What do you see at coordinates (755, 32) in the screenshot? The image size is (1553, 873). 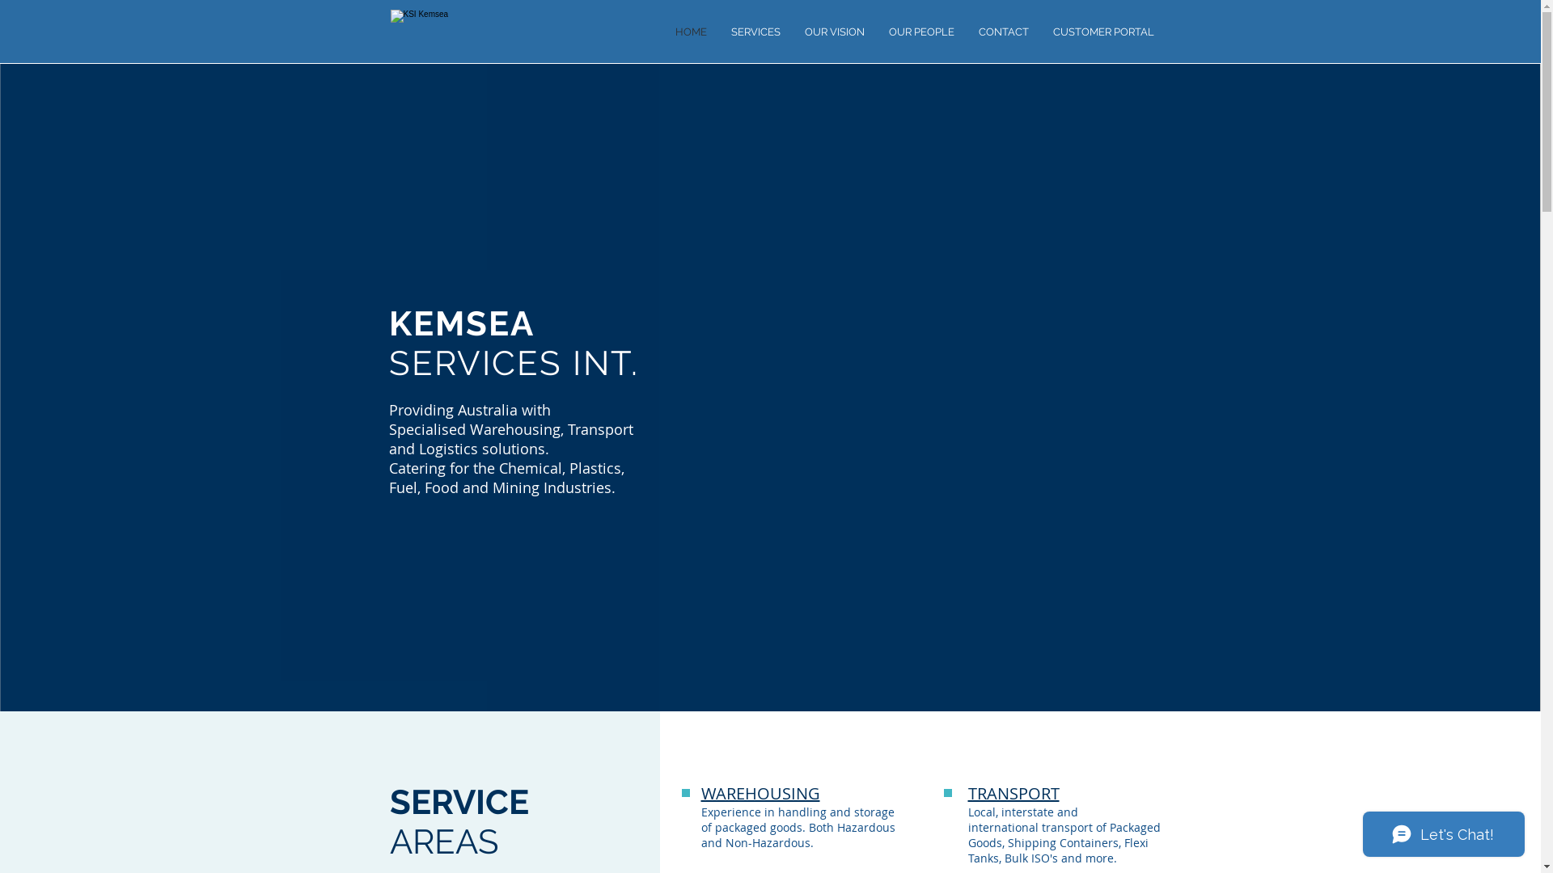 I see `SERVICES` at bounding box center [755, 32].